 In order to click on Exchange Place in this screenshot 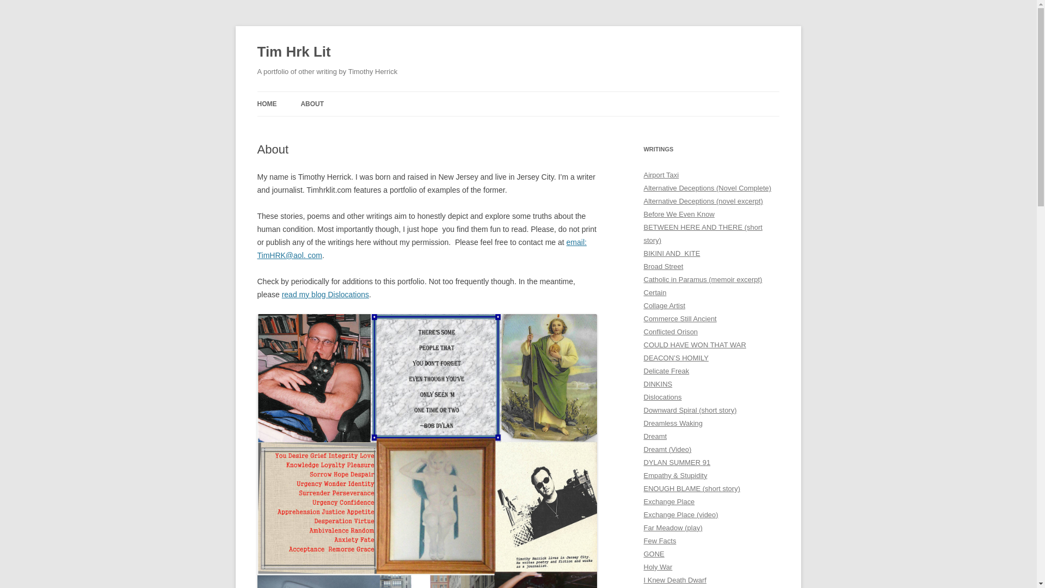, I will do `click(669, 501)`.